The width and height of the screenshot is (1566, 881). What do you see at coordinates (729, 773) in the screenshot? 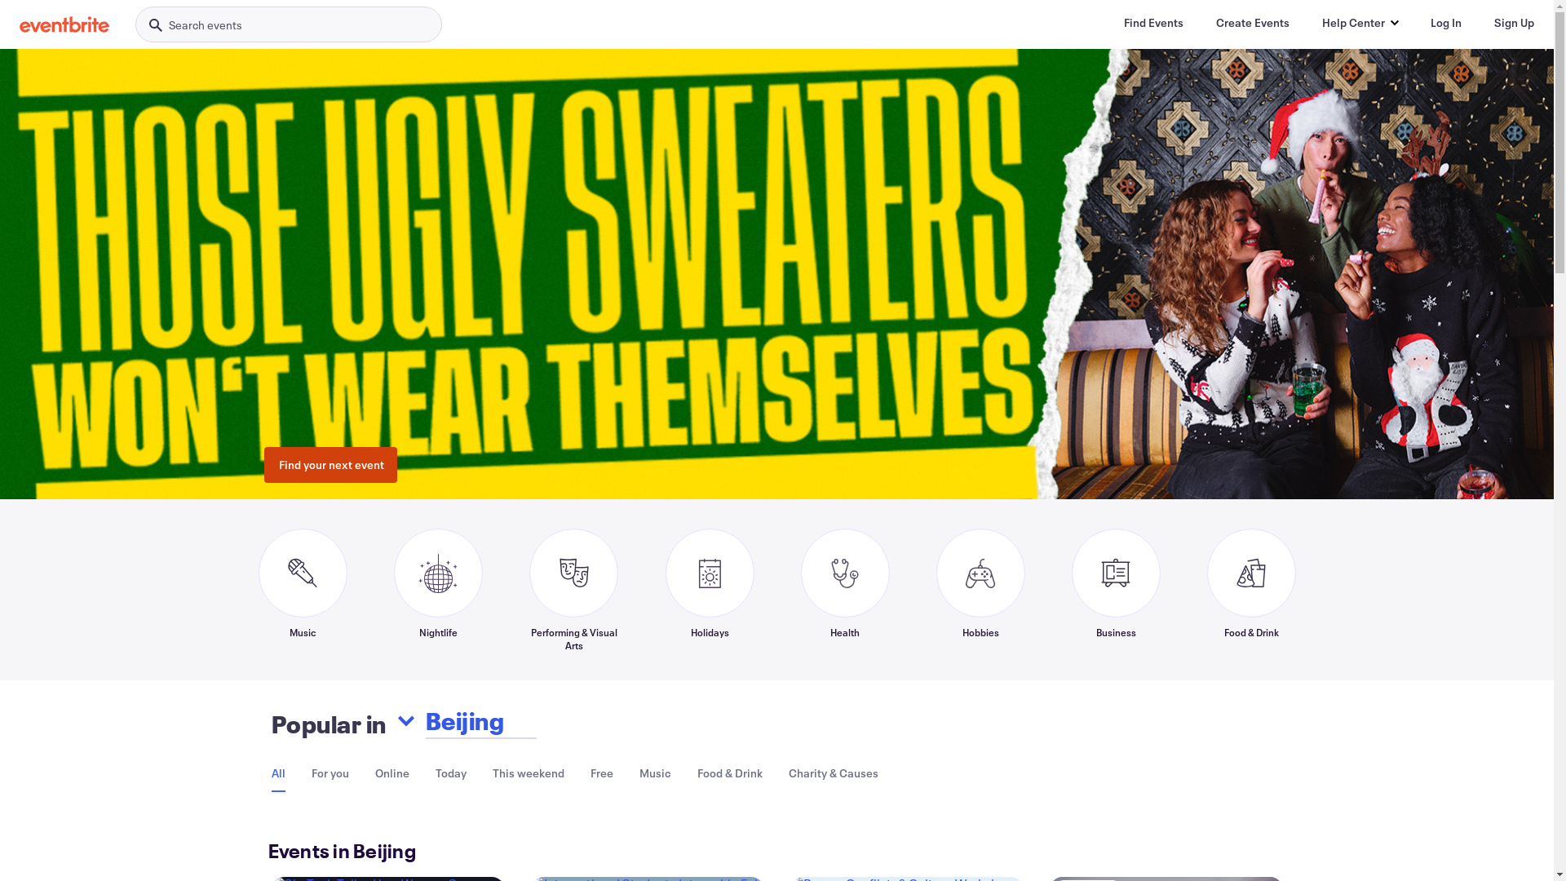
I see `Food & Drink` at bounding box center [729, 773].